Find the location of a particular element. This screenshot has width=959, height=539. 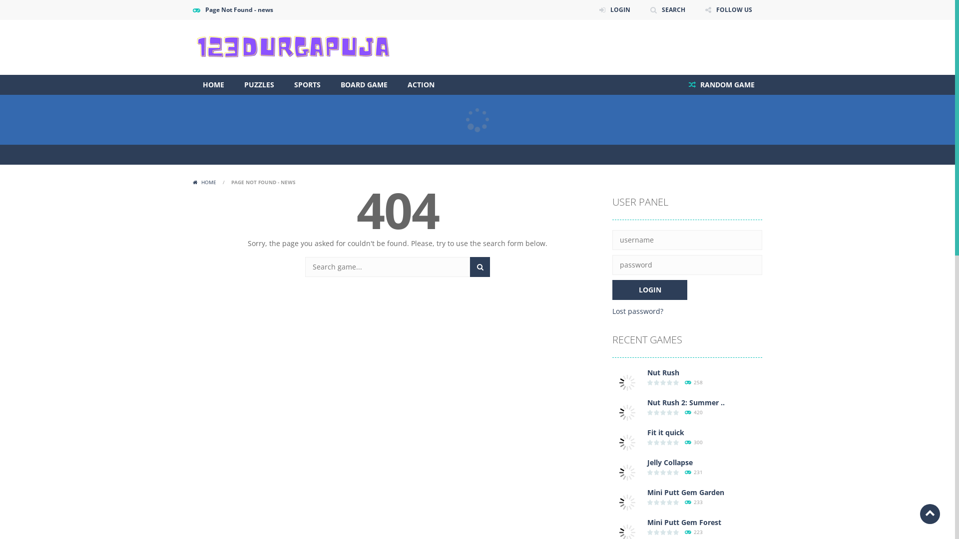

Nut Rush 2: Summer .. is located at coordinates (686, 402).